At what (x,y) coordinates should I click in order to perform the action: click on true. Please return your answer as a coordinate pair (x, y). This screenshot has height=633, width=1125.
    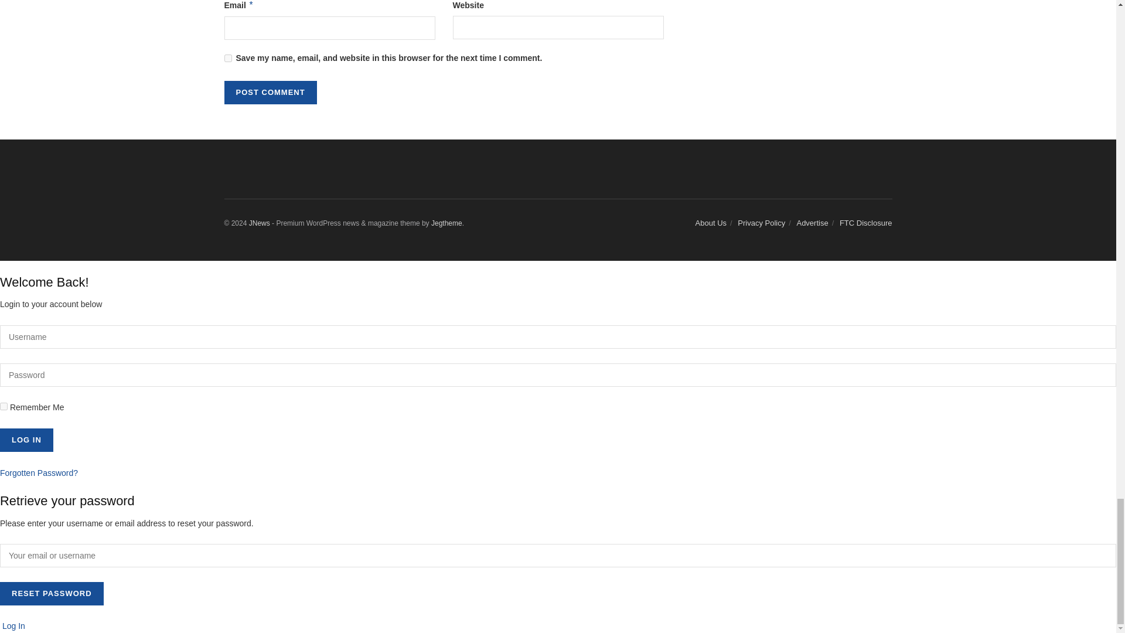
    Looking at the image, I should click on (4, 406).